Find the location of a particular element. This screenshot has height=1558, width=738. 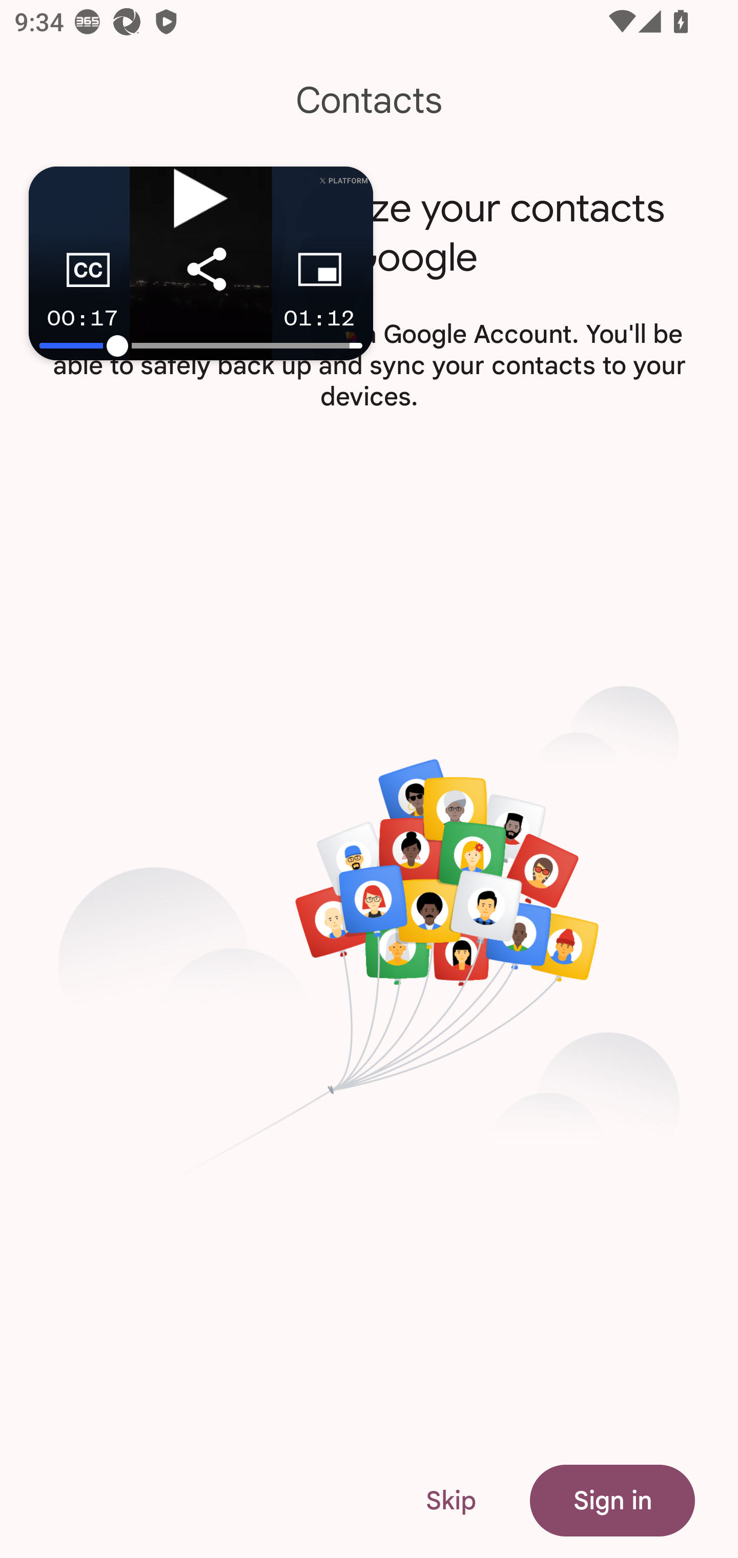

Sign in is located at coordinates (612, 1501).